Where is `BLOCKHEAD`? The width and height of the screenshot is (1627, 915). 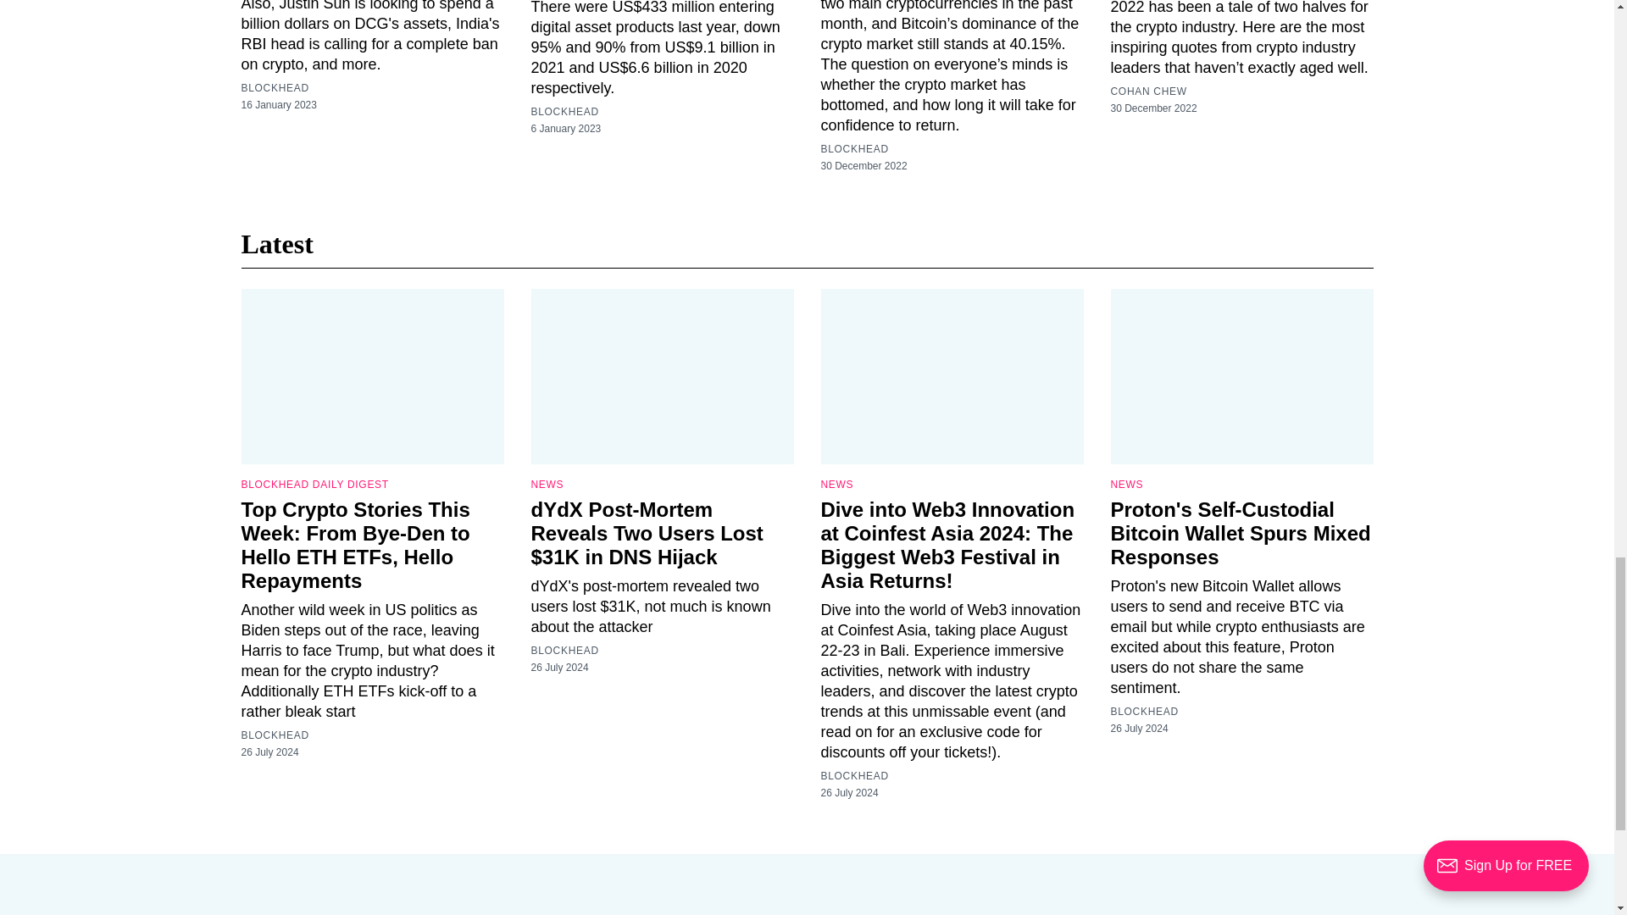
BLOCKHEAD is located at coordinates (564, 112).